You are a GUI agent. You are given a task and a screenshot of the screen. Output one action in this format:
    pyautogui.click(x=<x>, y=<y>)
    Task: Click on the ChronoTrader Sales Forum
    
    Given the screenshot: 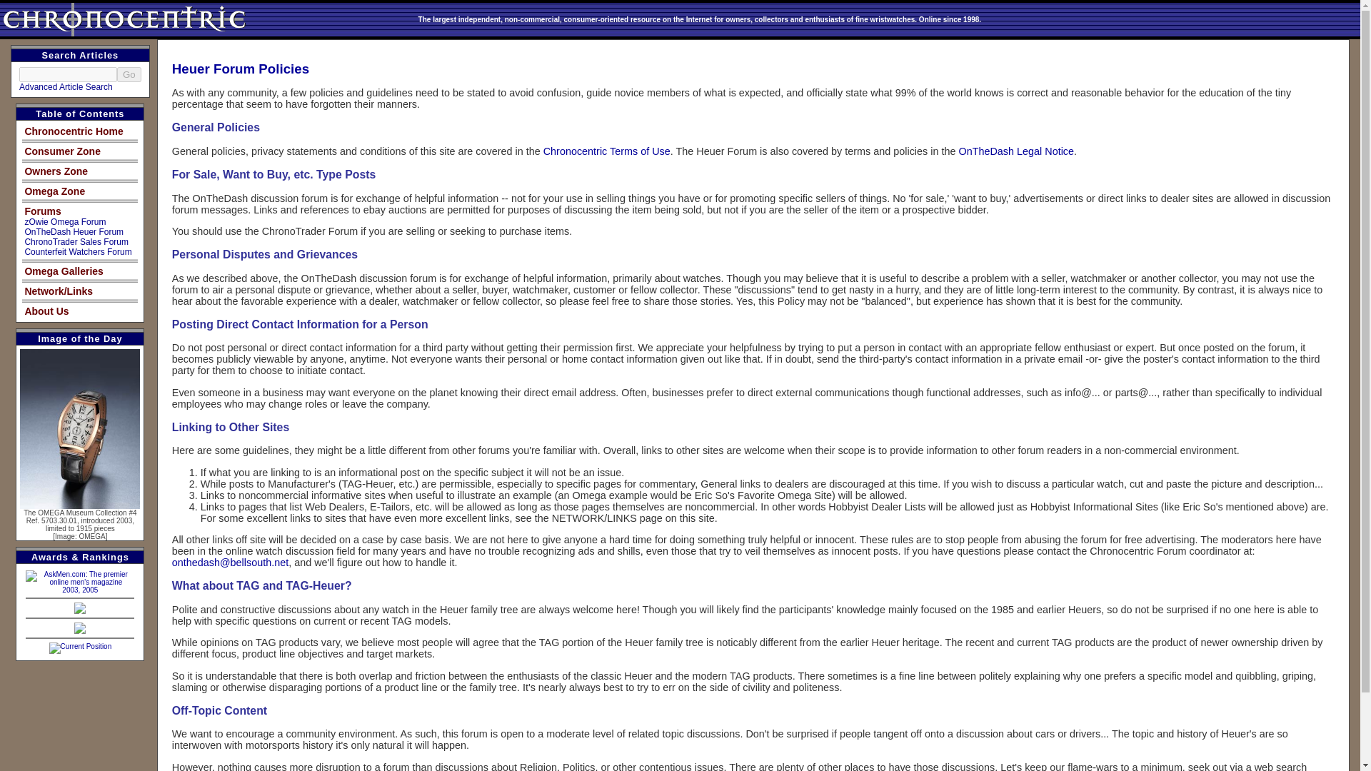 What is the action you would take?
    pyautogui.click(x=76, y=241)
    